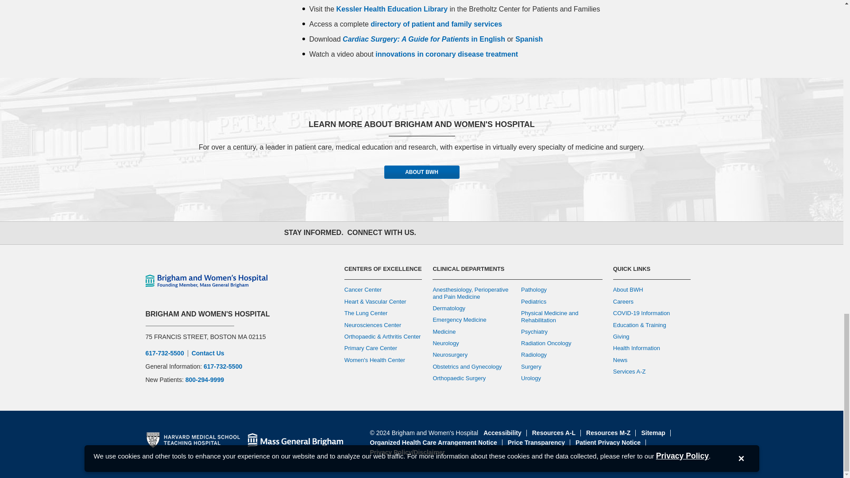 This screenshot has height=478, width=850. Describe the element at coordinates (490, 233) in the screenshot. I see `YouTube` at that location.